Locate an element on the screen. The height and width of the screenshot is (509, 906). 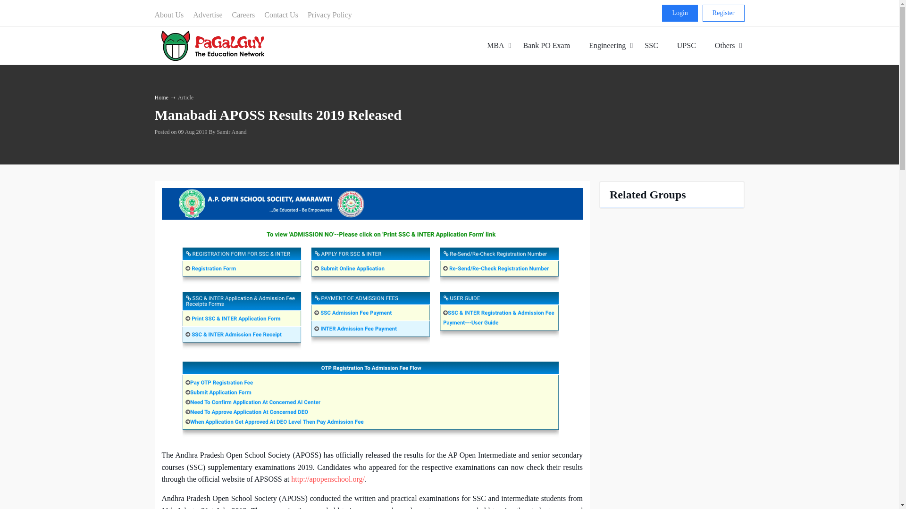
MBA is located at coordinates (281, 15).